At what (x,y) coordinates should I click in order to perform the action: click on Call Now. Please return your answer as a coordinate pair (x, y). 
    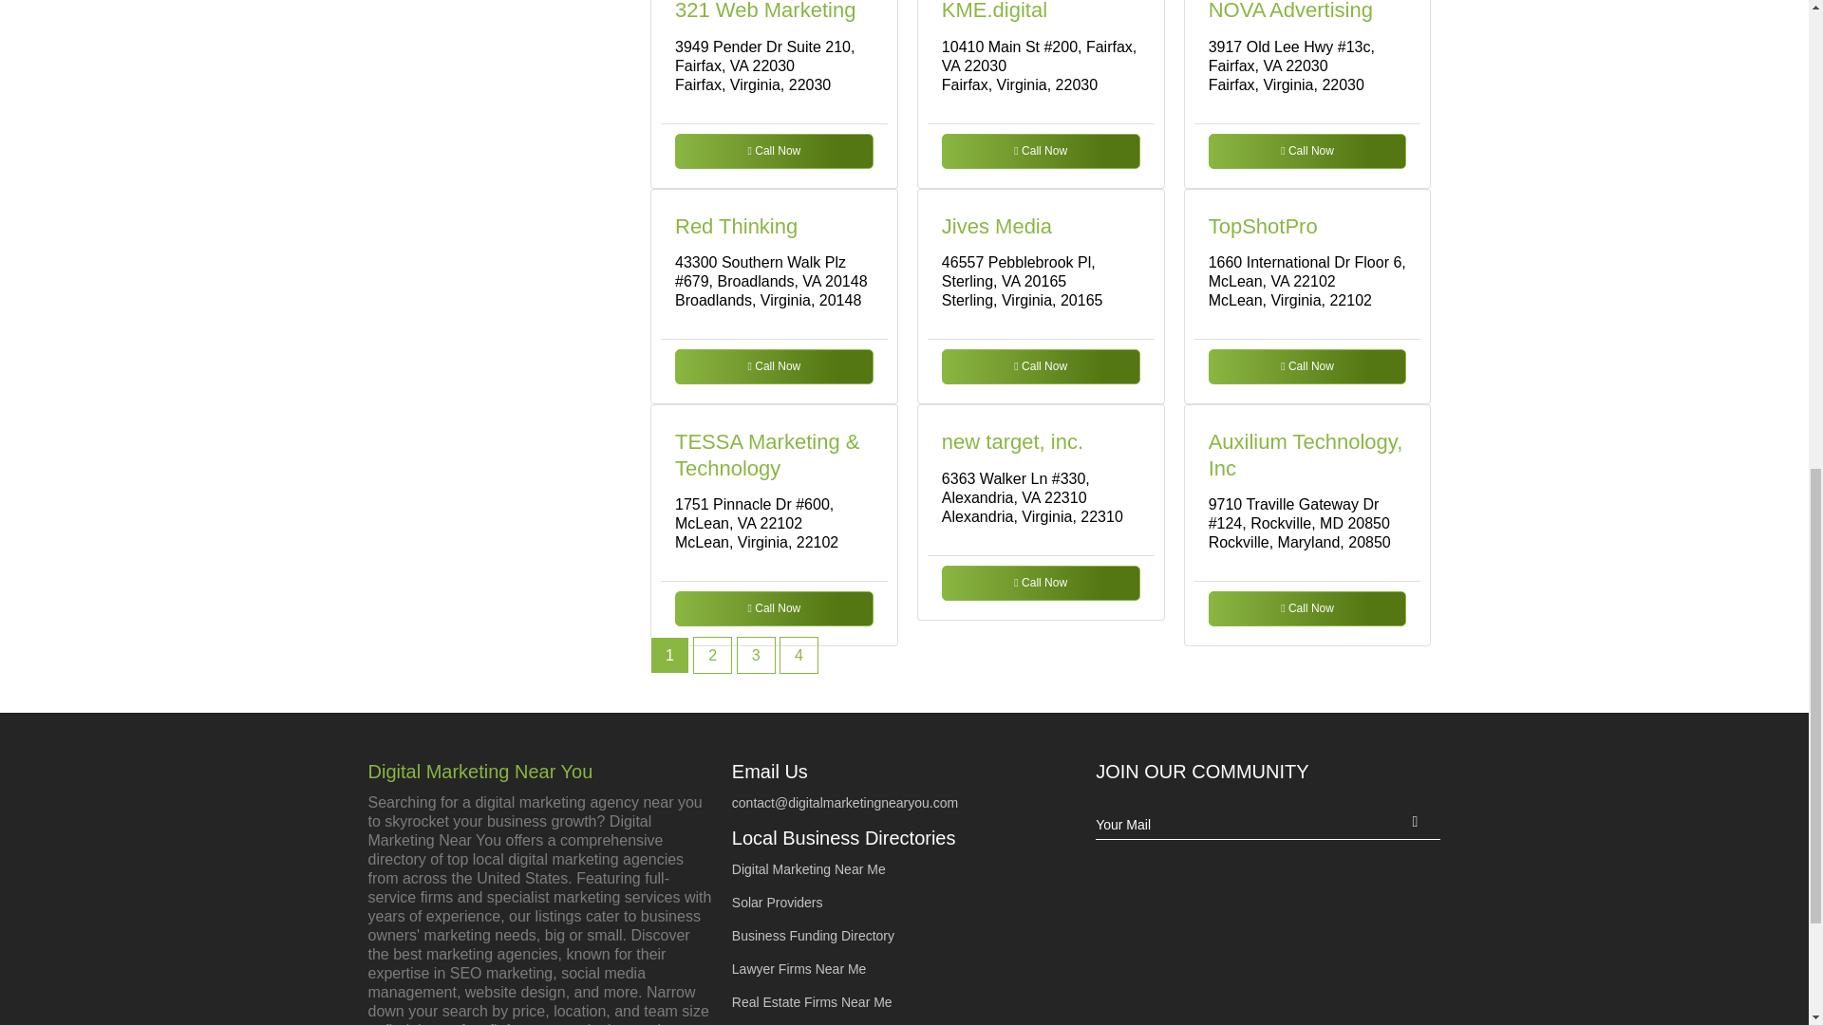
    Looking at the image, I should click on (773, 608).